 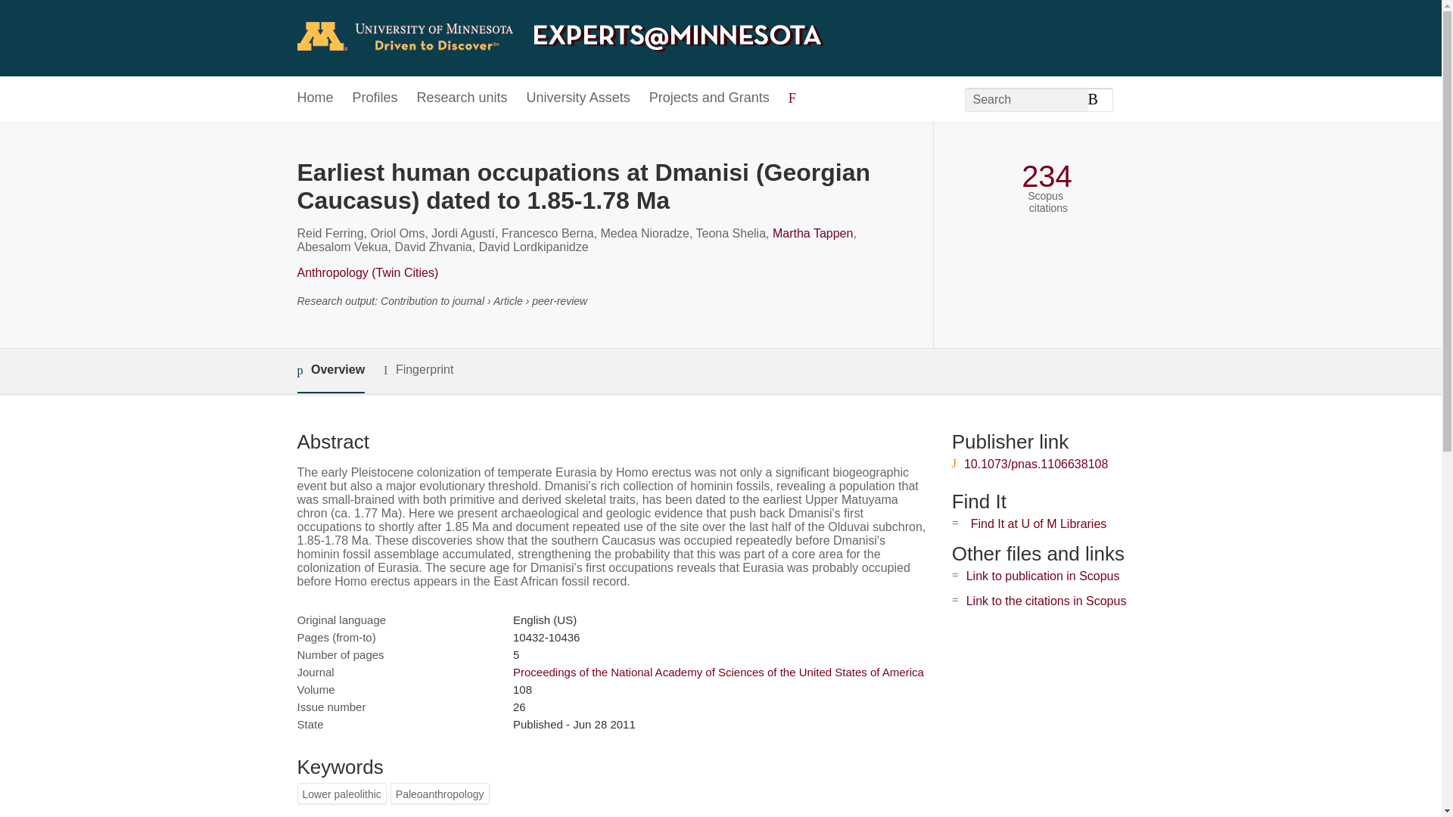 What do you see at coordinates (375, 98) in the screenshot?
I see `Profiles` at bounding box center [375, 98].